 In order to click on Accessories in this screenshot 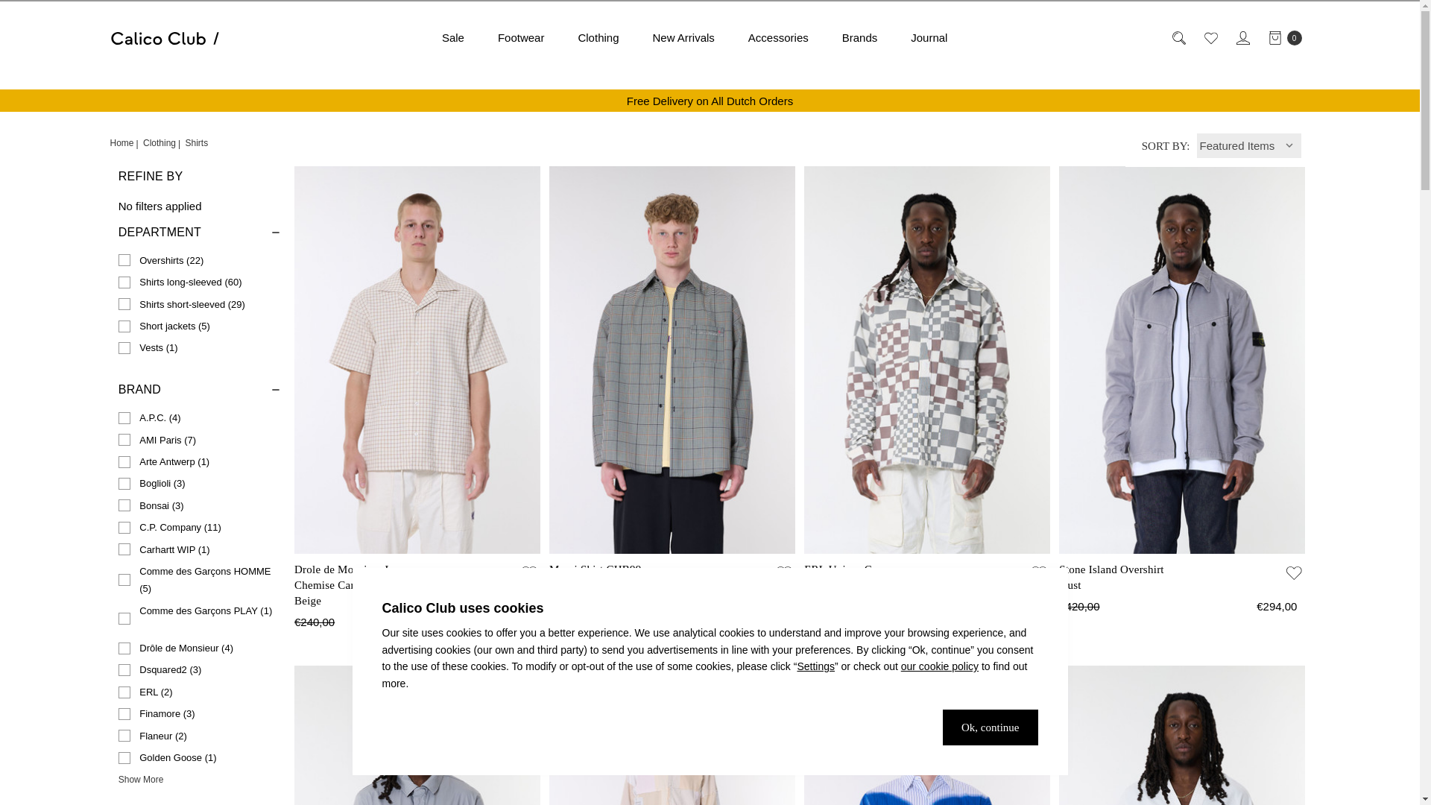, I will do `click(778, 37)`.